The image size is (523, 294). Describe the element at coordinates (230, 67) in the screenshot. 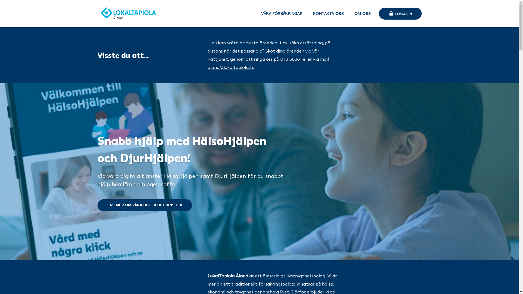

I see `aland@lokaltapiola.fi` at that location.